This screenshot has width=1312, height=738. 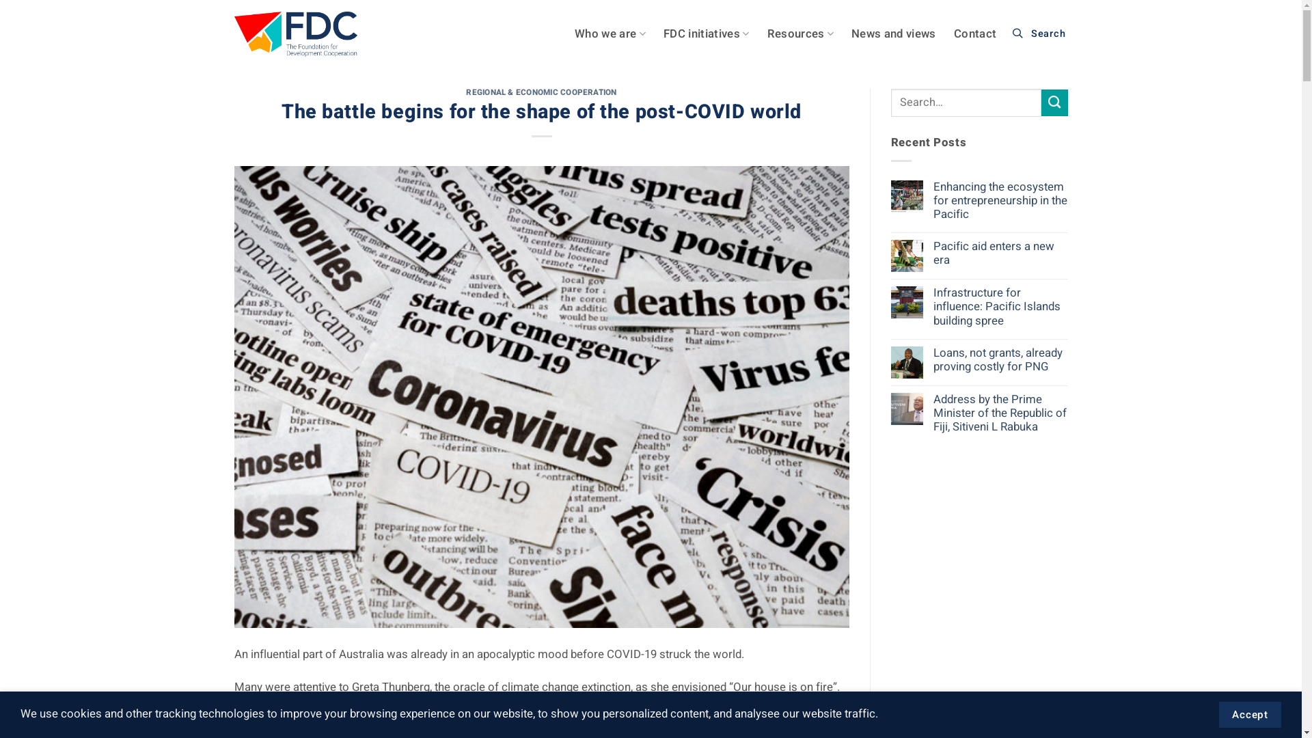 What do you see at coordinates (295, 34) in the screenshot?
I see `Foundation for Development Cooperation` at bounding box center [295, 34].